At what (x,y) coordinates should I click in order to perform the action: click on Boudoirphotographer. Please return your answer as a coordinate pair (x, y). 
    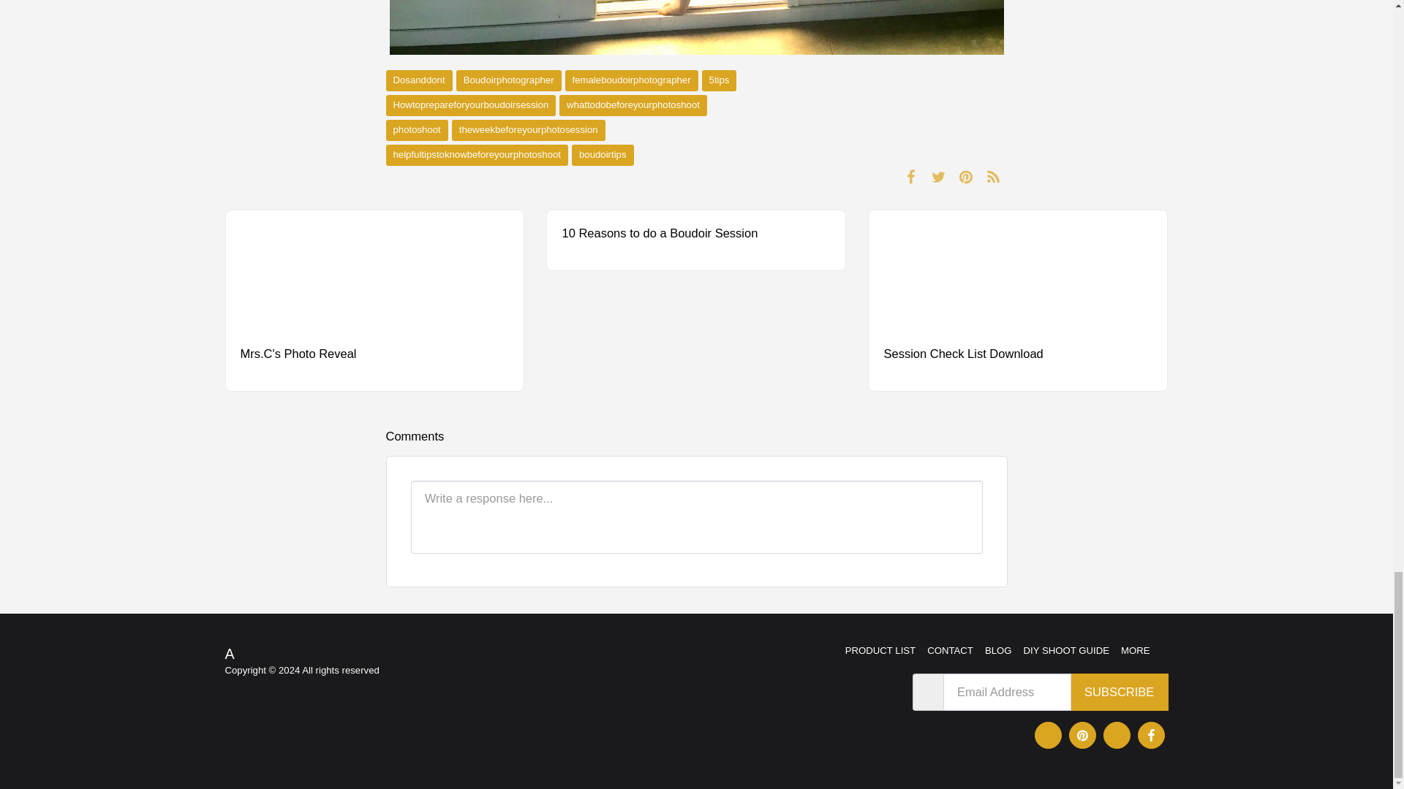
    Looking at the image, I should click on (509, 80).